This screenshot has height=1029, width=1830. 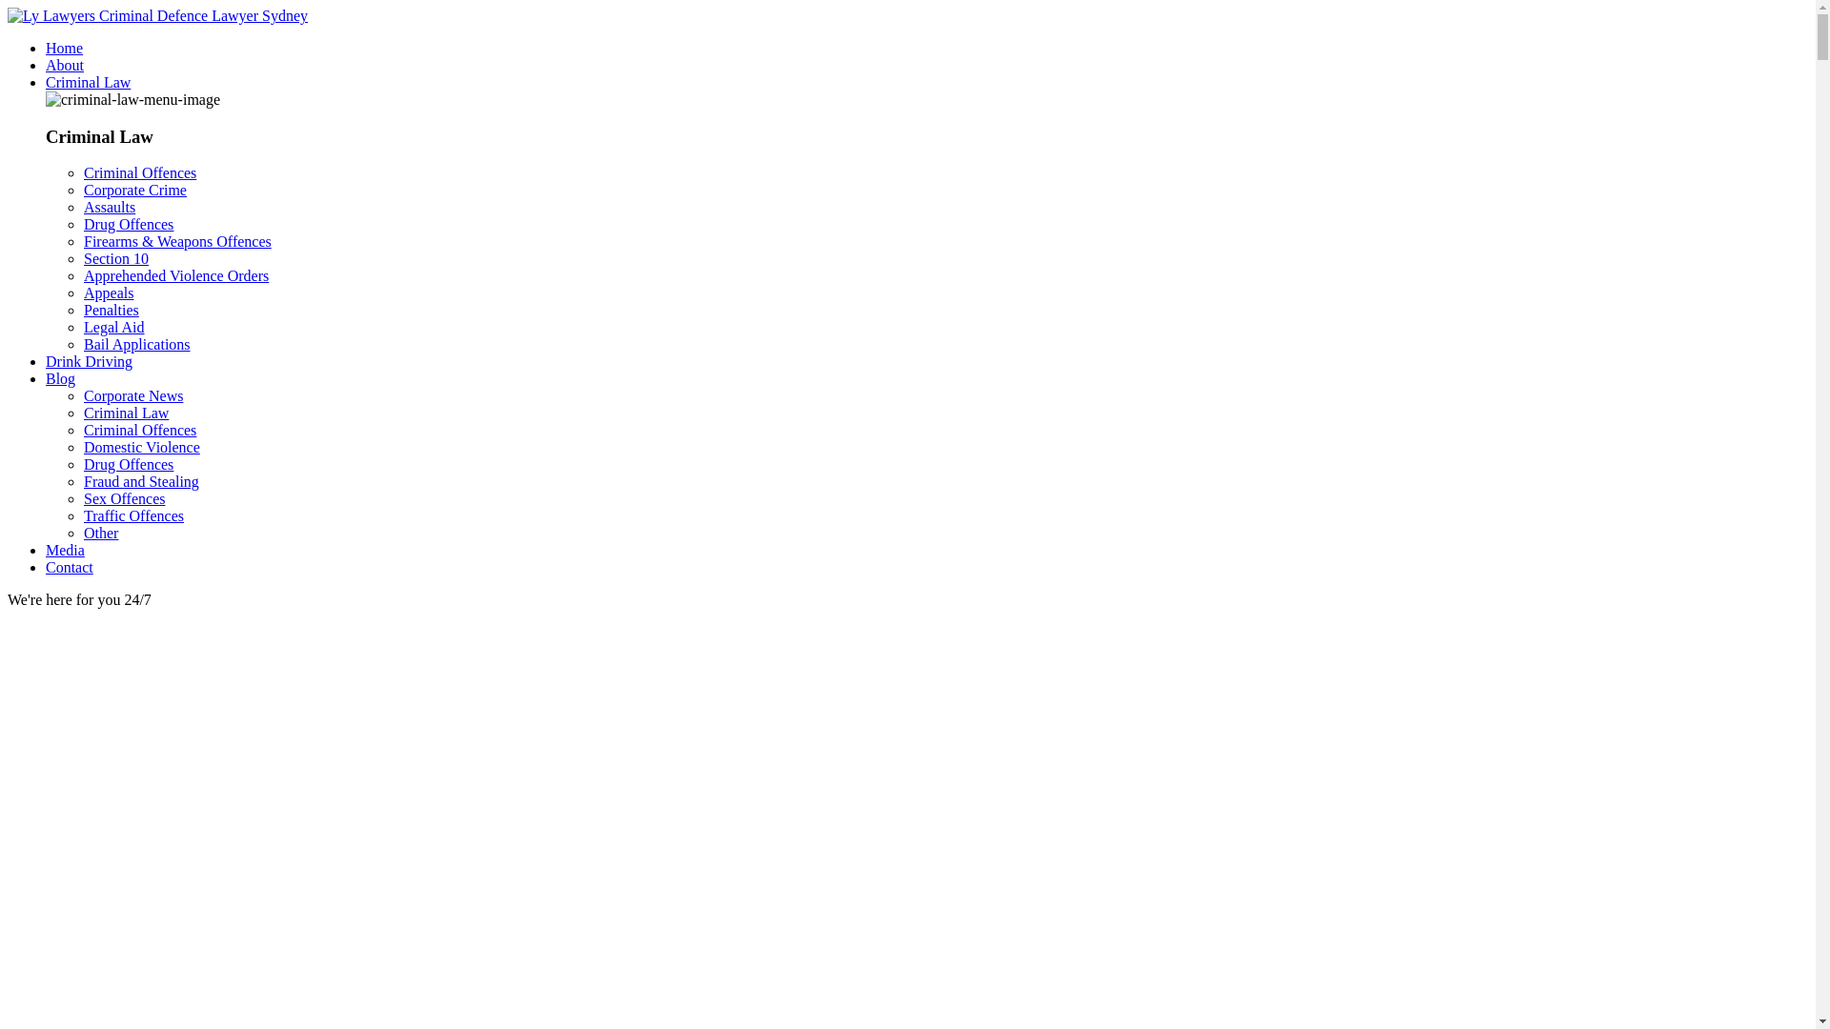 I want to click on Bail Applications, so click(x=137, y=345).